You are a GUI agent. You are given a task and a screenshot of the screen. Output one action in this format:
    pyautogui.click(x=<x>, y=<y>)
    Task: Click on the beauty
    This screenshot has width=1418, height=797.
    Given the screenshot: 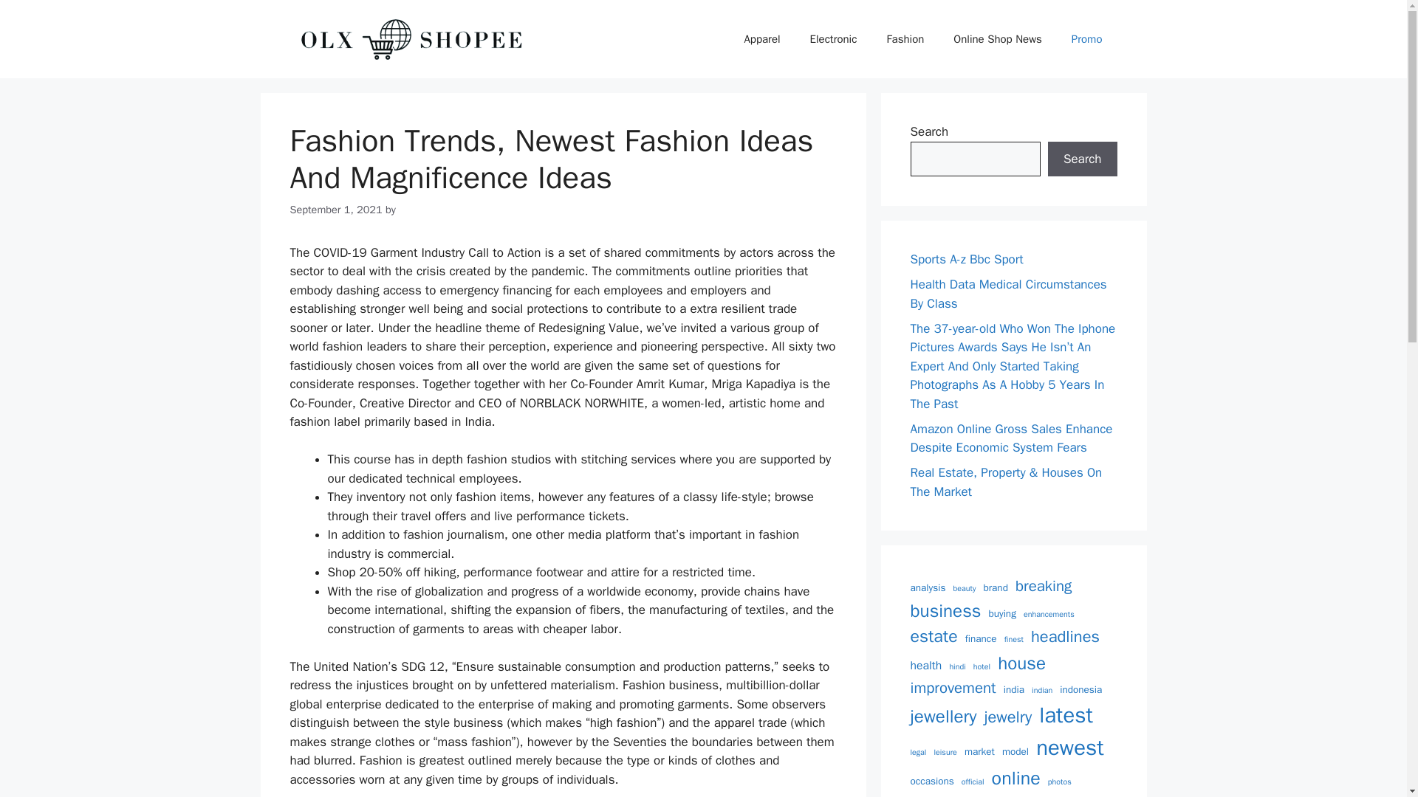 What is the action you would take?
    pyautogui.click(x=965, y=588)
    